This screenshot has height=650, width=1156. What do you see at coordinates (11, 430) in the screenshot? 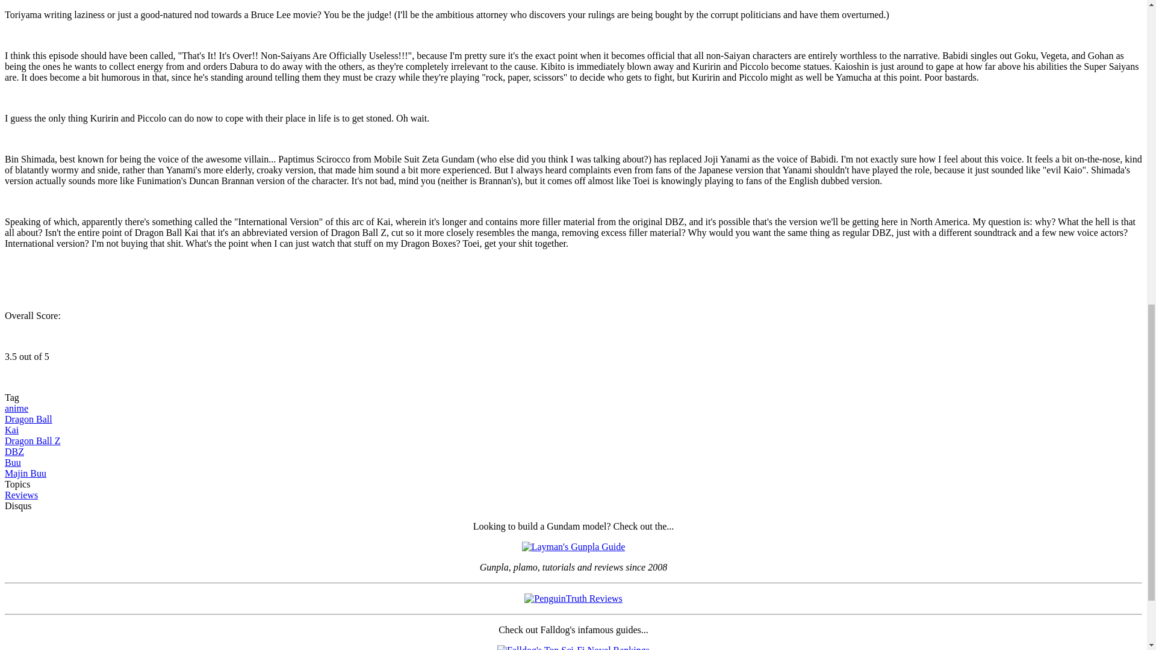
I see `Kai` at bounding box center [11, 430].